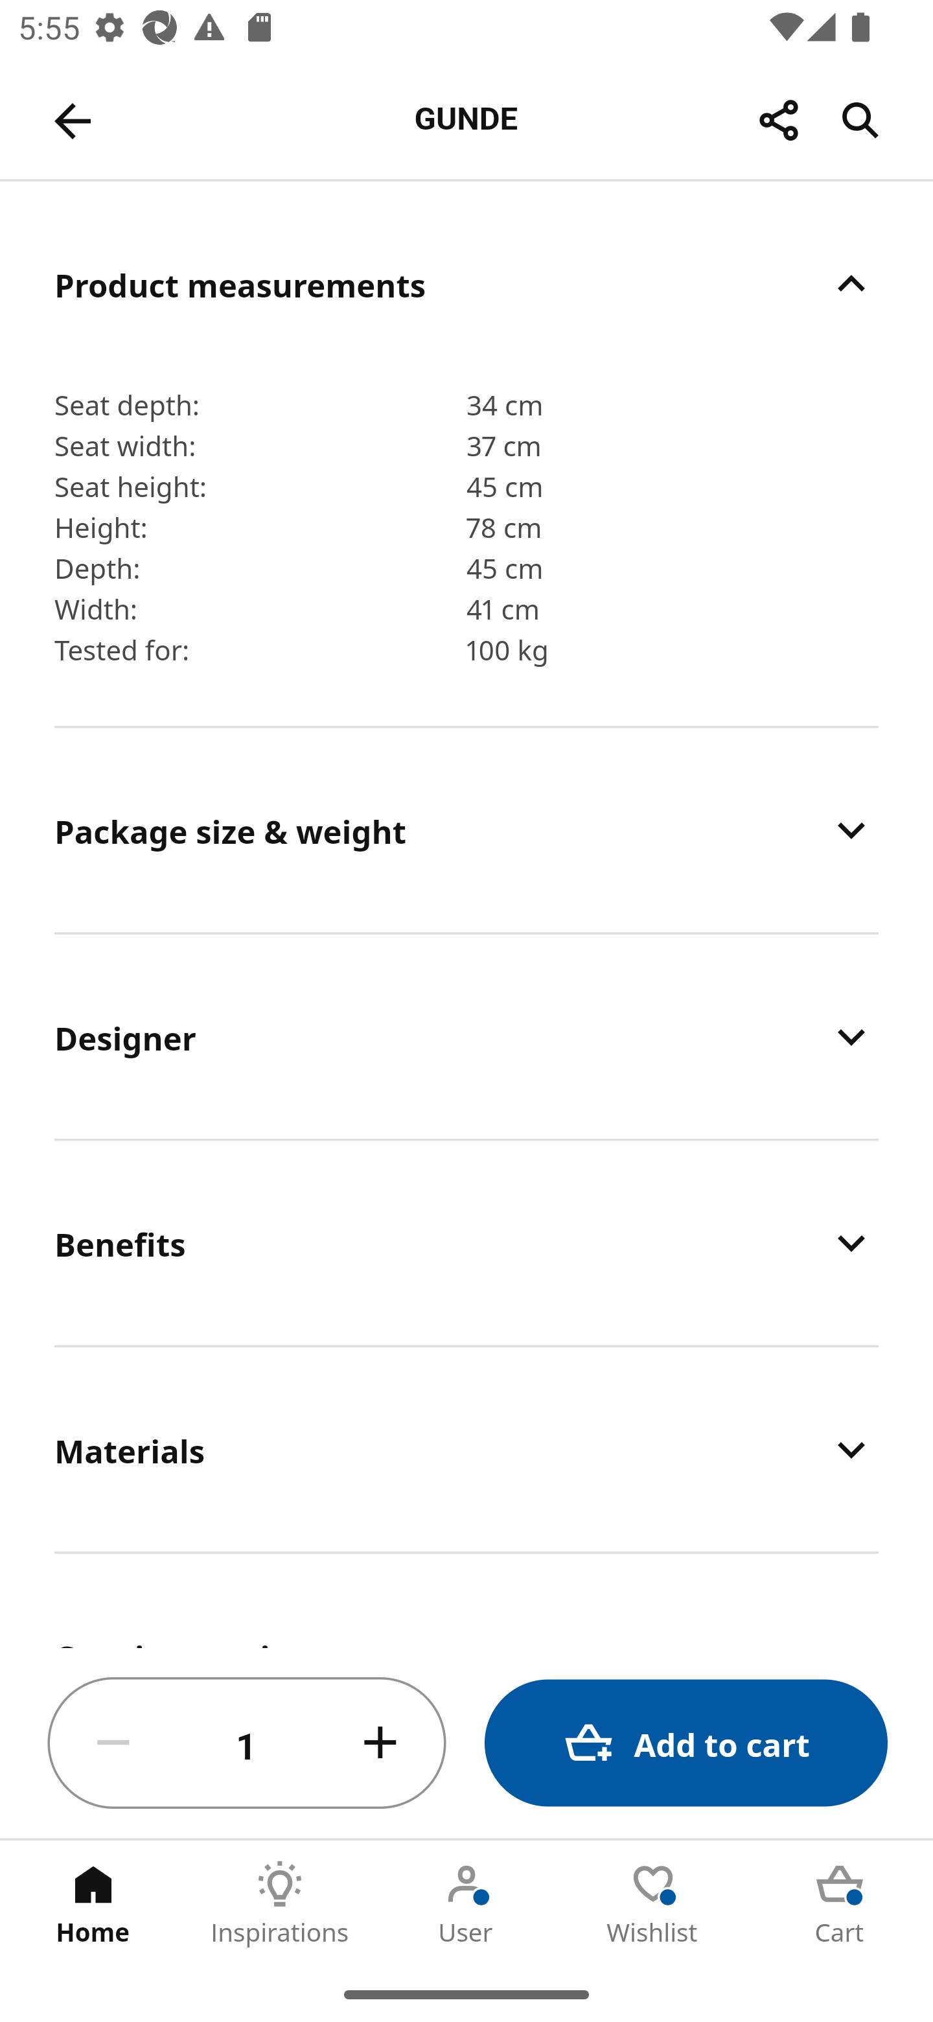  What do you see at coordinates (840, 1903) in the screenshot?
I see `Cart
Tab 5 of 5` at bounding box center [840, 1903].